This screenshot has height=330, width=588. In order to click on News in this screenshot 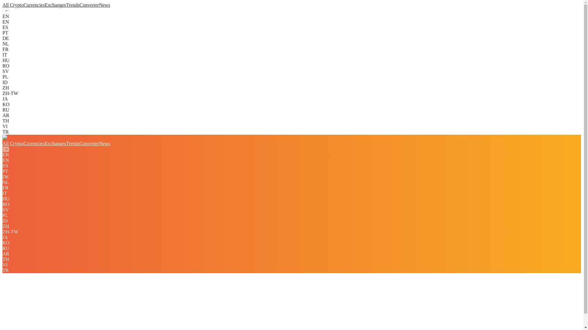, I will do `click(104, 144)`.